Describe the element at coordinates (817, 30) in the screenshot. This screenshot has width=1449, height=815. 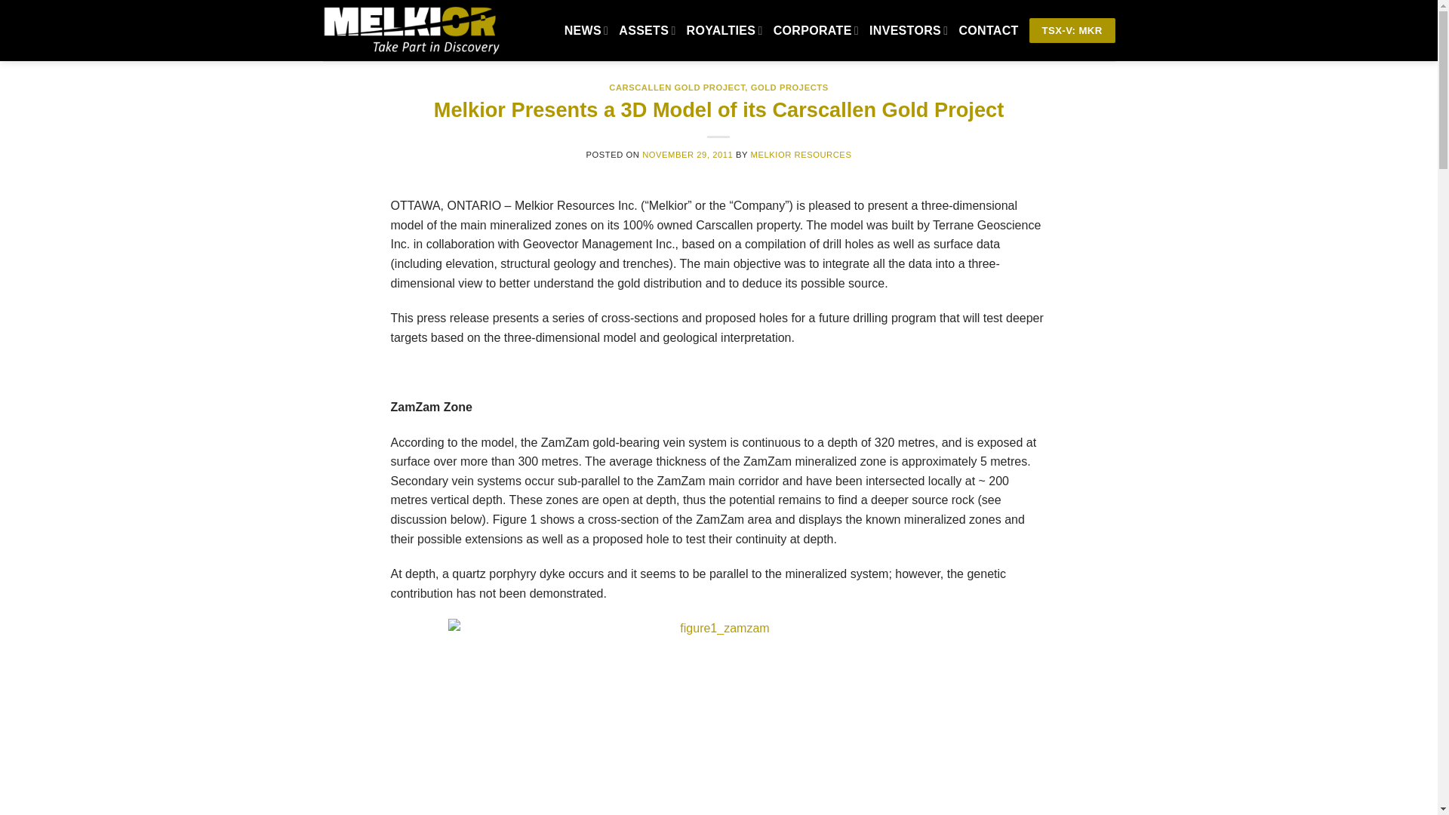
I see `CORPORATE` at that location.